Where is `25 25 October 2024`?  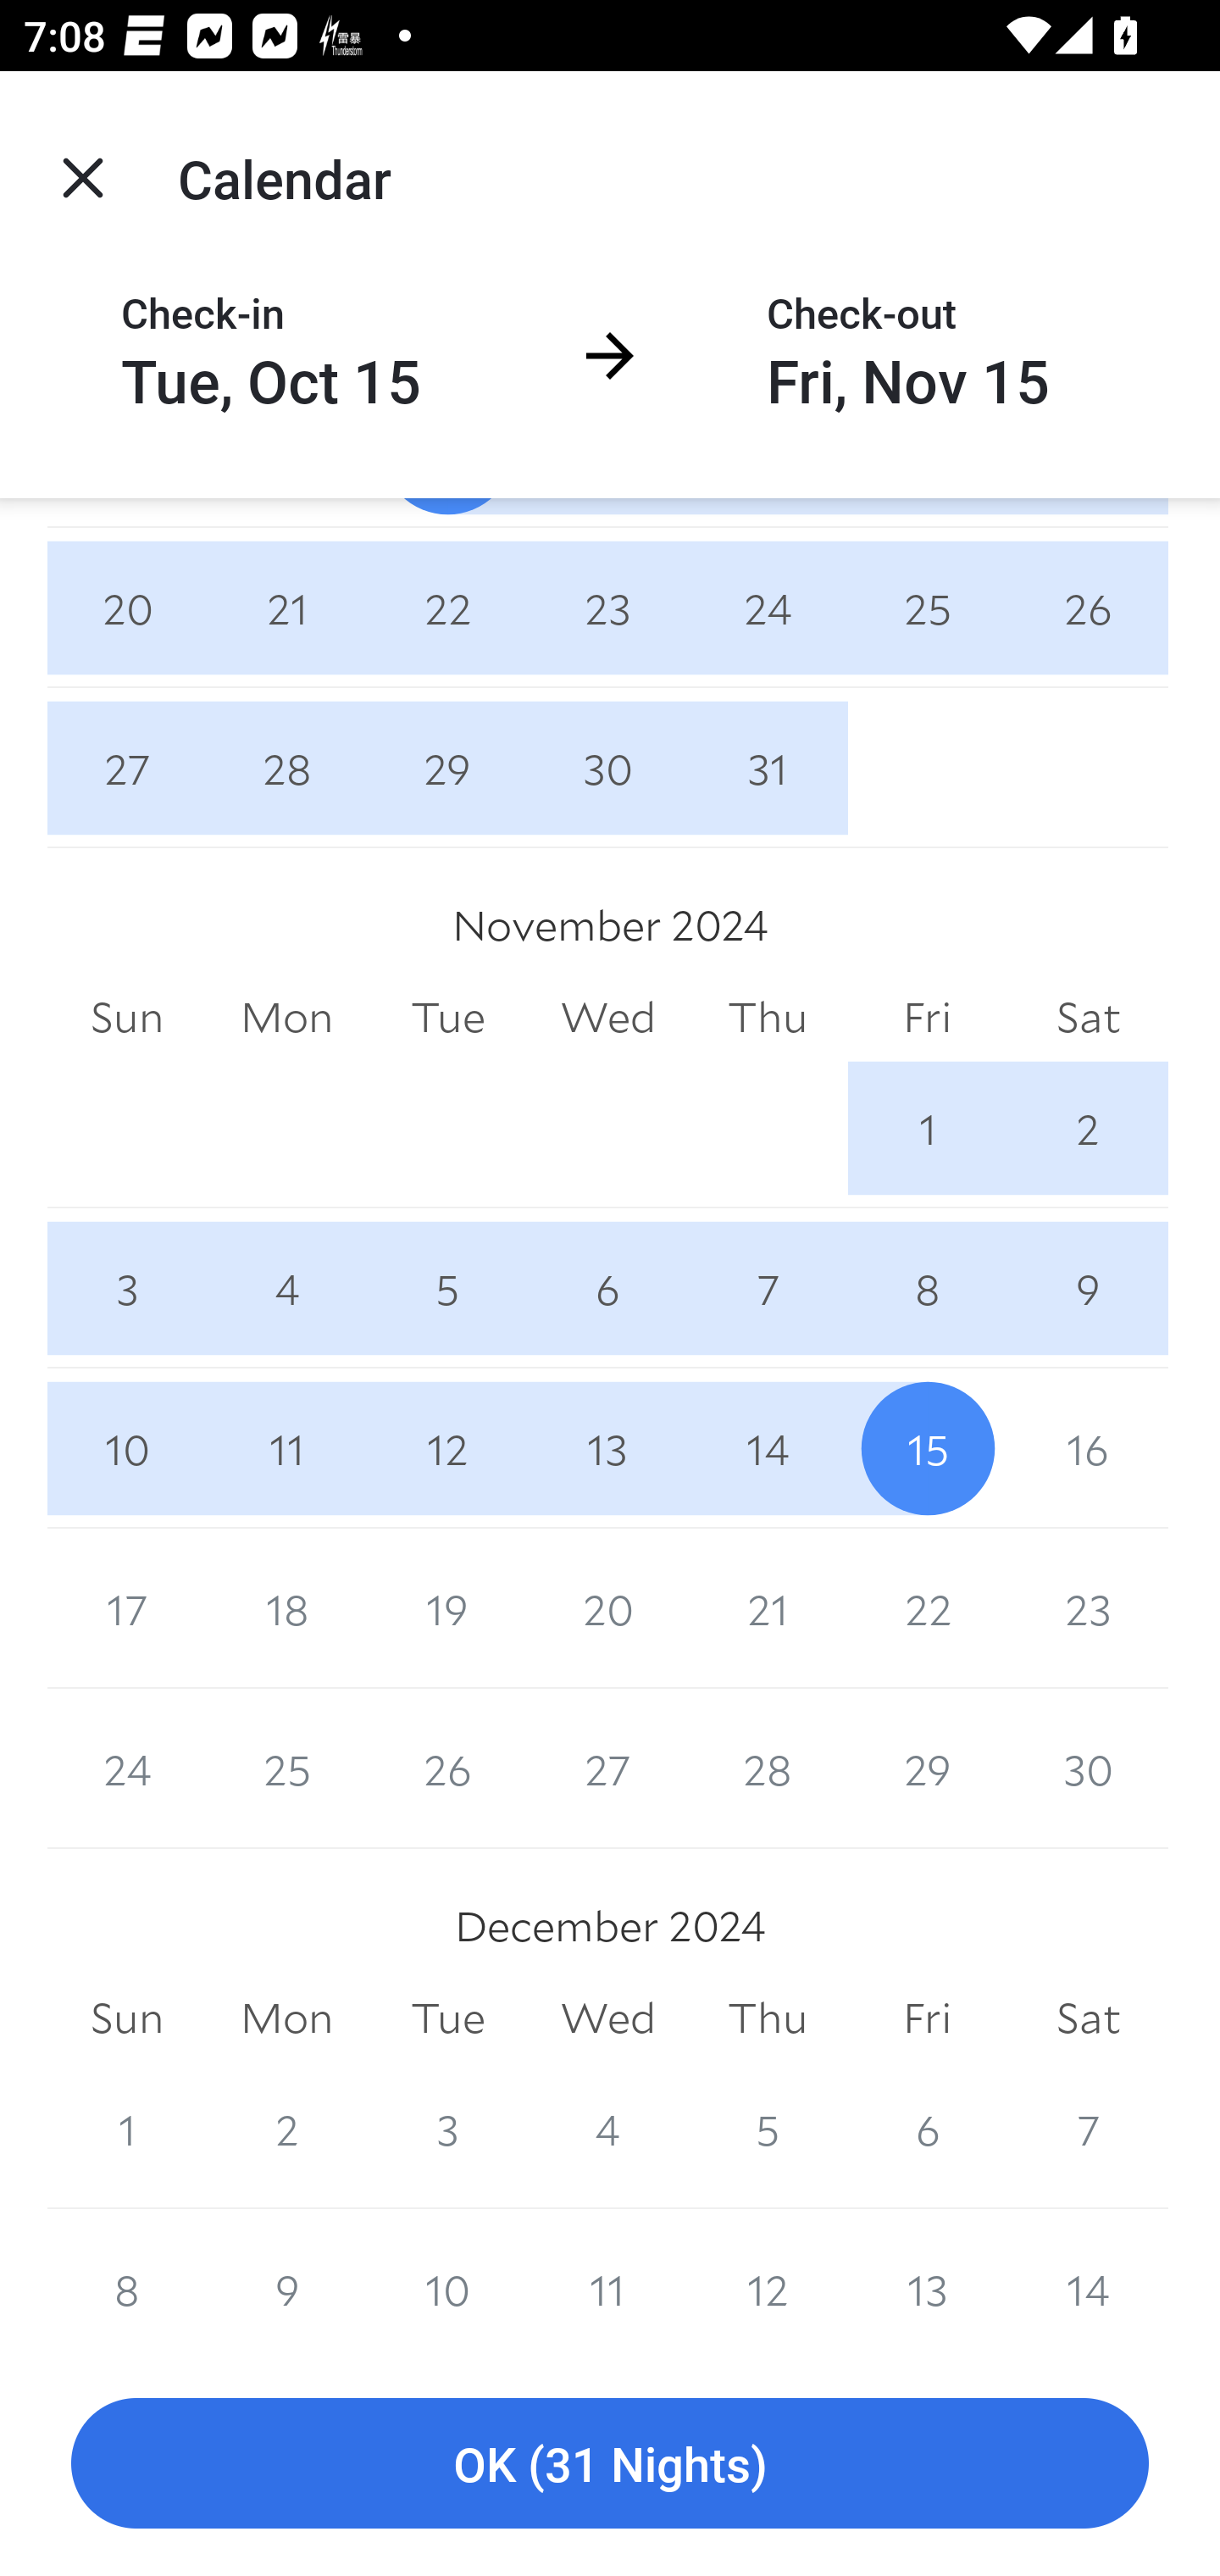
25 25 October 2024 is located at coordinates (927, 608).